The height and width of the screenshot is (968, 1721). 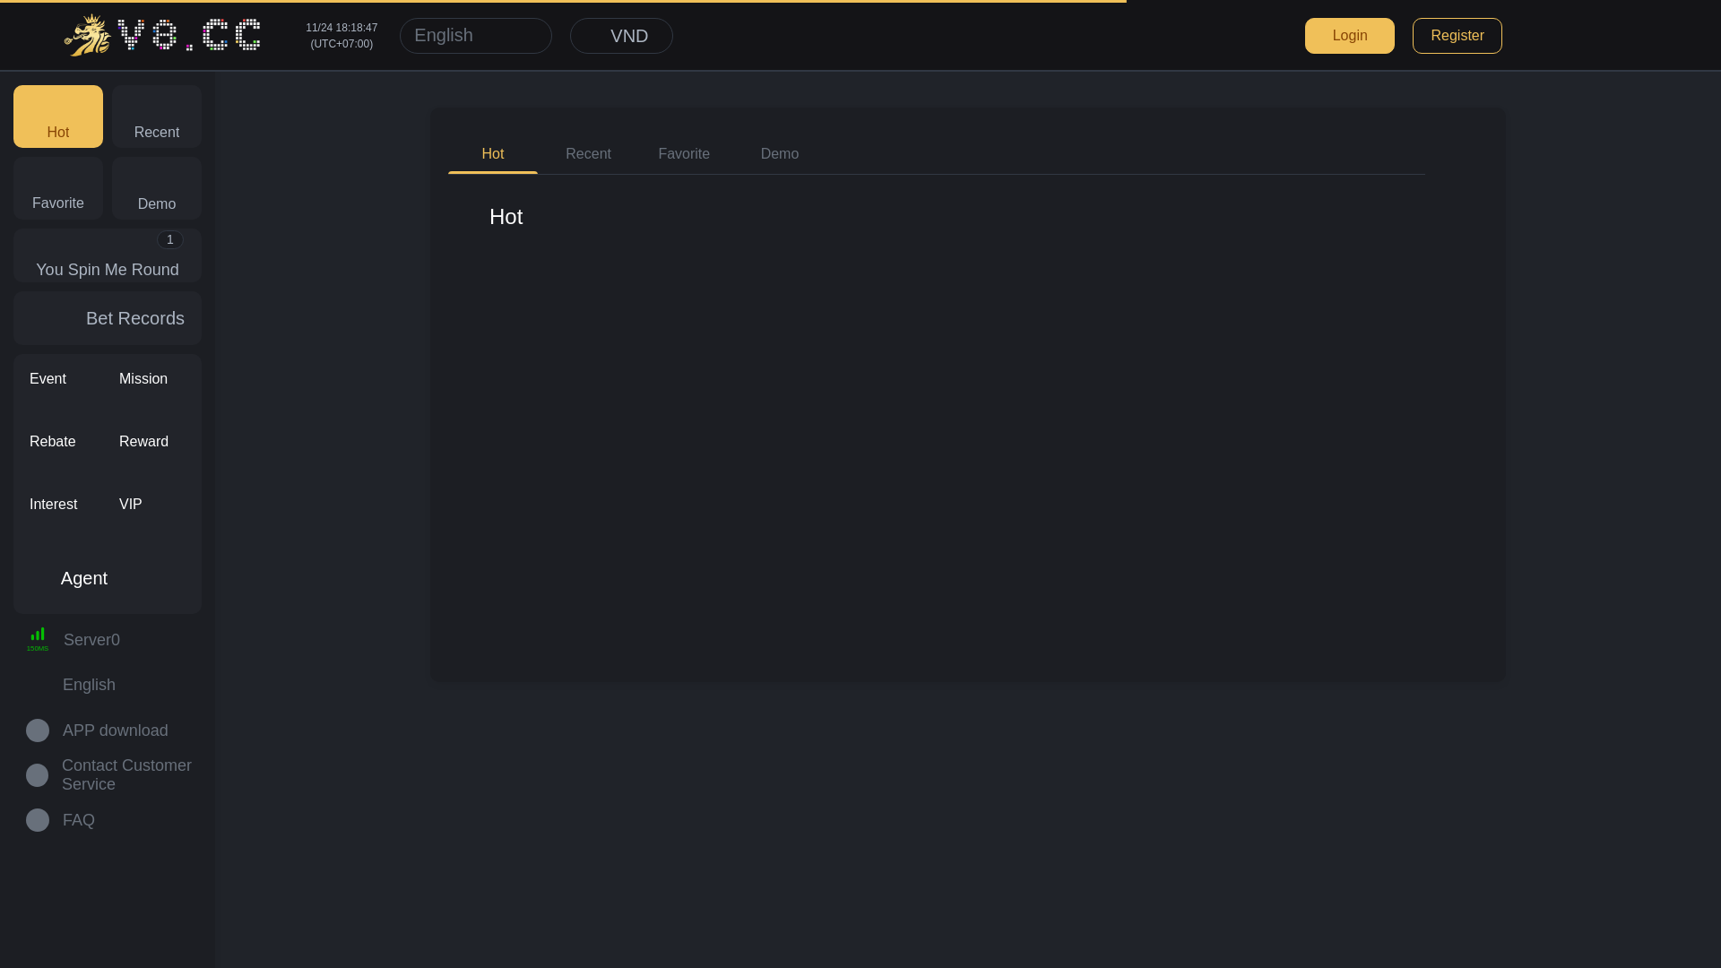 What do you see at coordinates (1350, 36) in the screenshot?
I see `Login` at bounding box center [1350, 36].